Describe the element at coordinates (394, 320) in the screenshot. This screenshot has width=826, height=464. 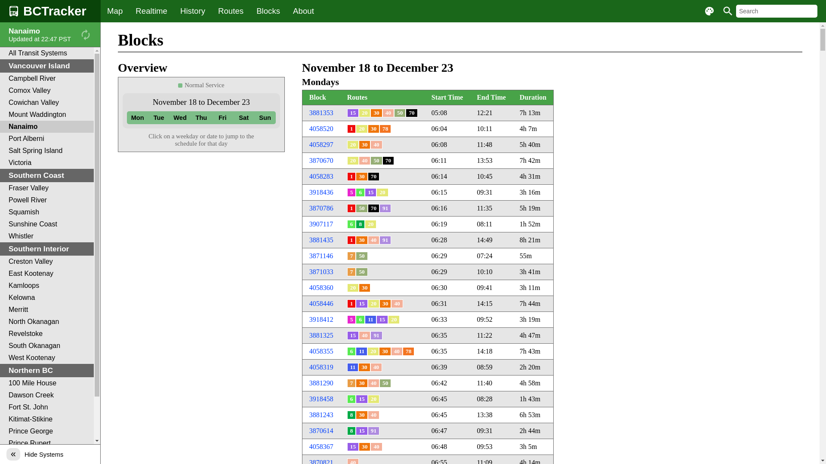
I see `20` at that location.